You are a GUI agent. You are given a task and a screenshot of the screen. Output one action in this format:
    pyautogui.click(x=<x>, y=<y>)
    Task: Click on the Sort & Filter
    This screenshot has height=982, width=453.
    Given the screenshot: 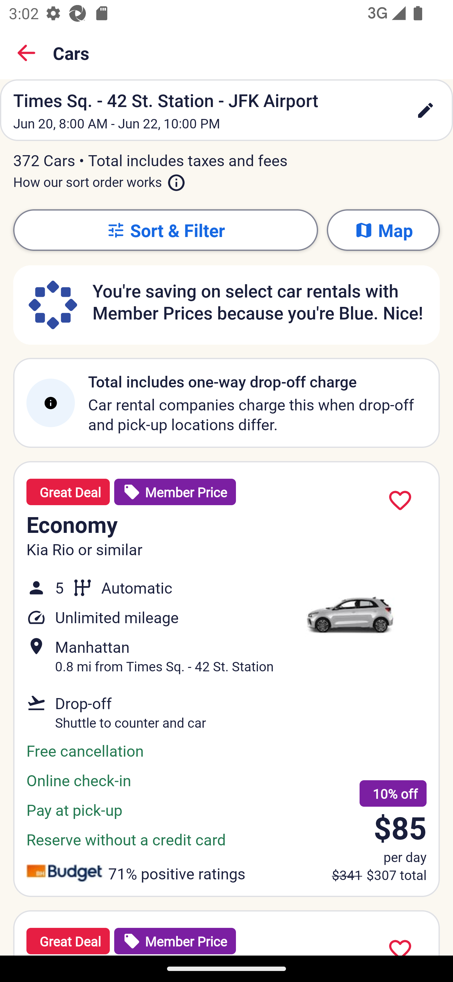 What is the action you would take?
    pyautogui.click(x=165, y=230)
    